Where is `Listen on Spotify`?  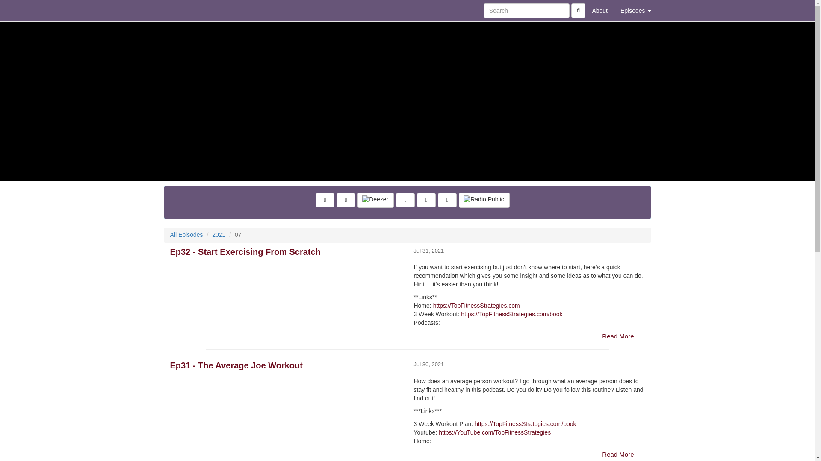
Listen on Spotify is located at coordinates (426, 200).